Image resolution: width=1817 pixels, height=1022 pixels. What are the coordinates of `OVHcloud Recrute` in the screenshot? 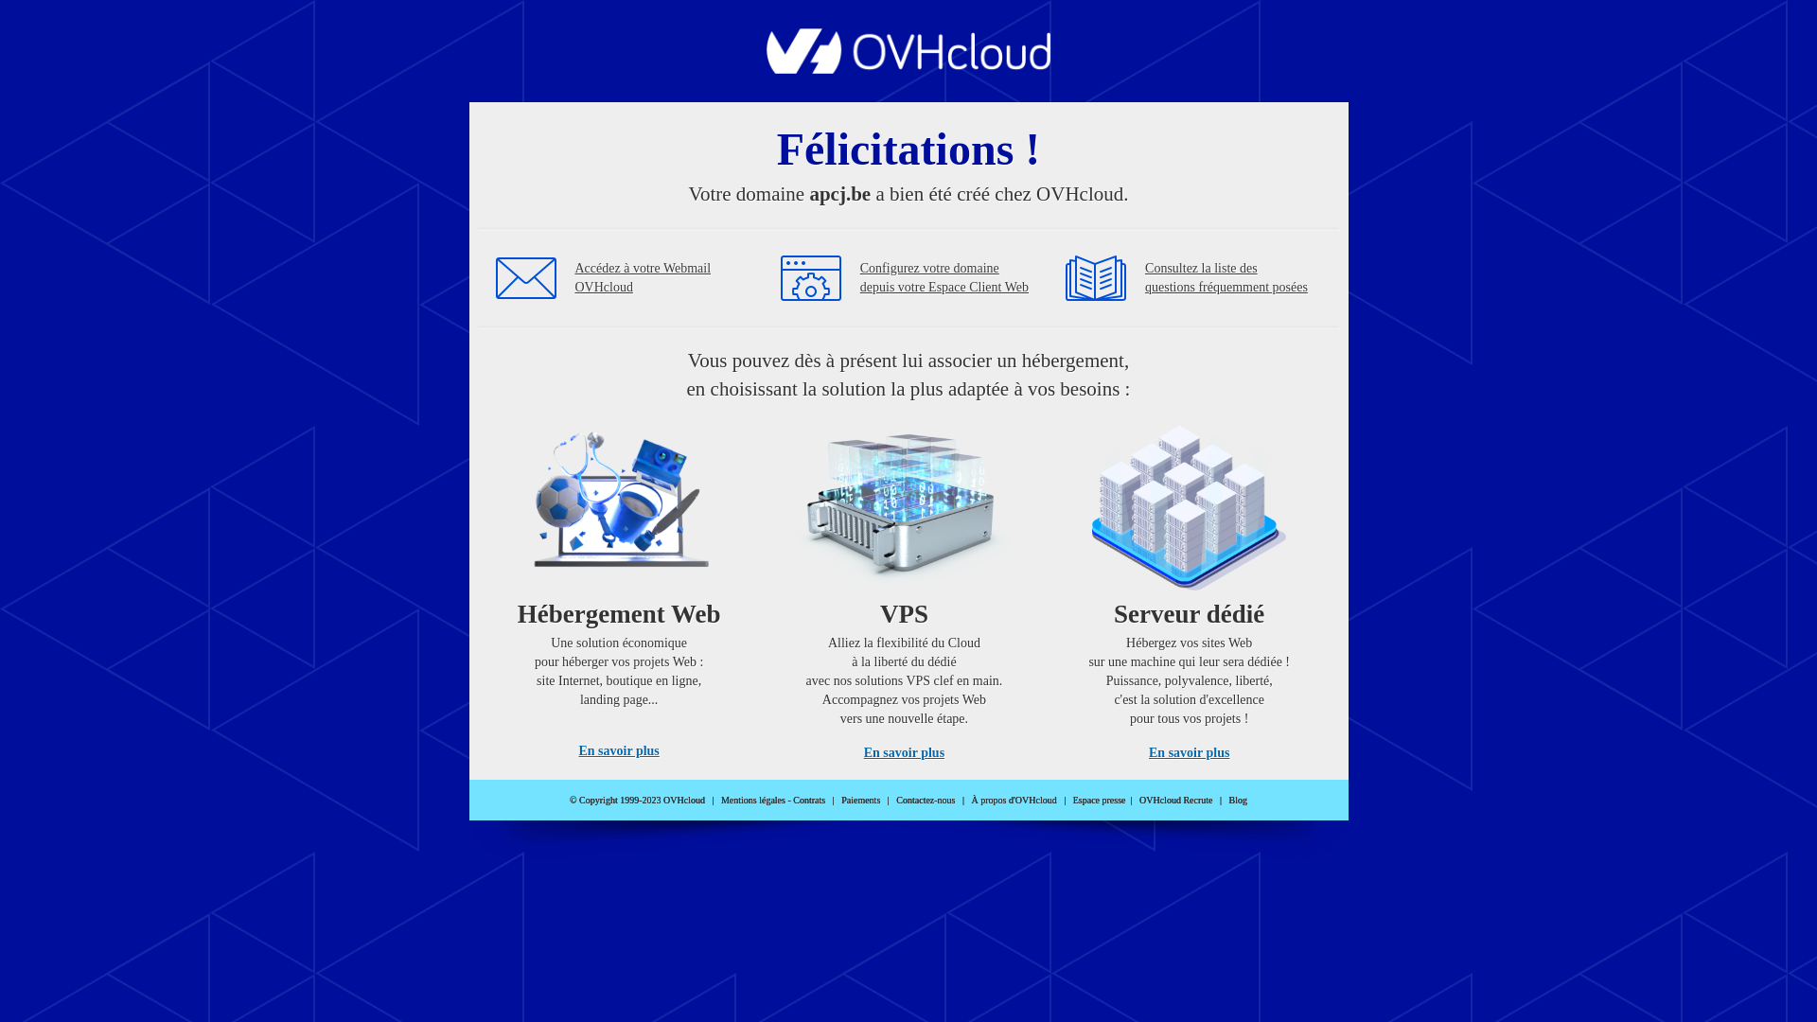 It's located at (1175, 801).